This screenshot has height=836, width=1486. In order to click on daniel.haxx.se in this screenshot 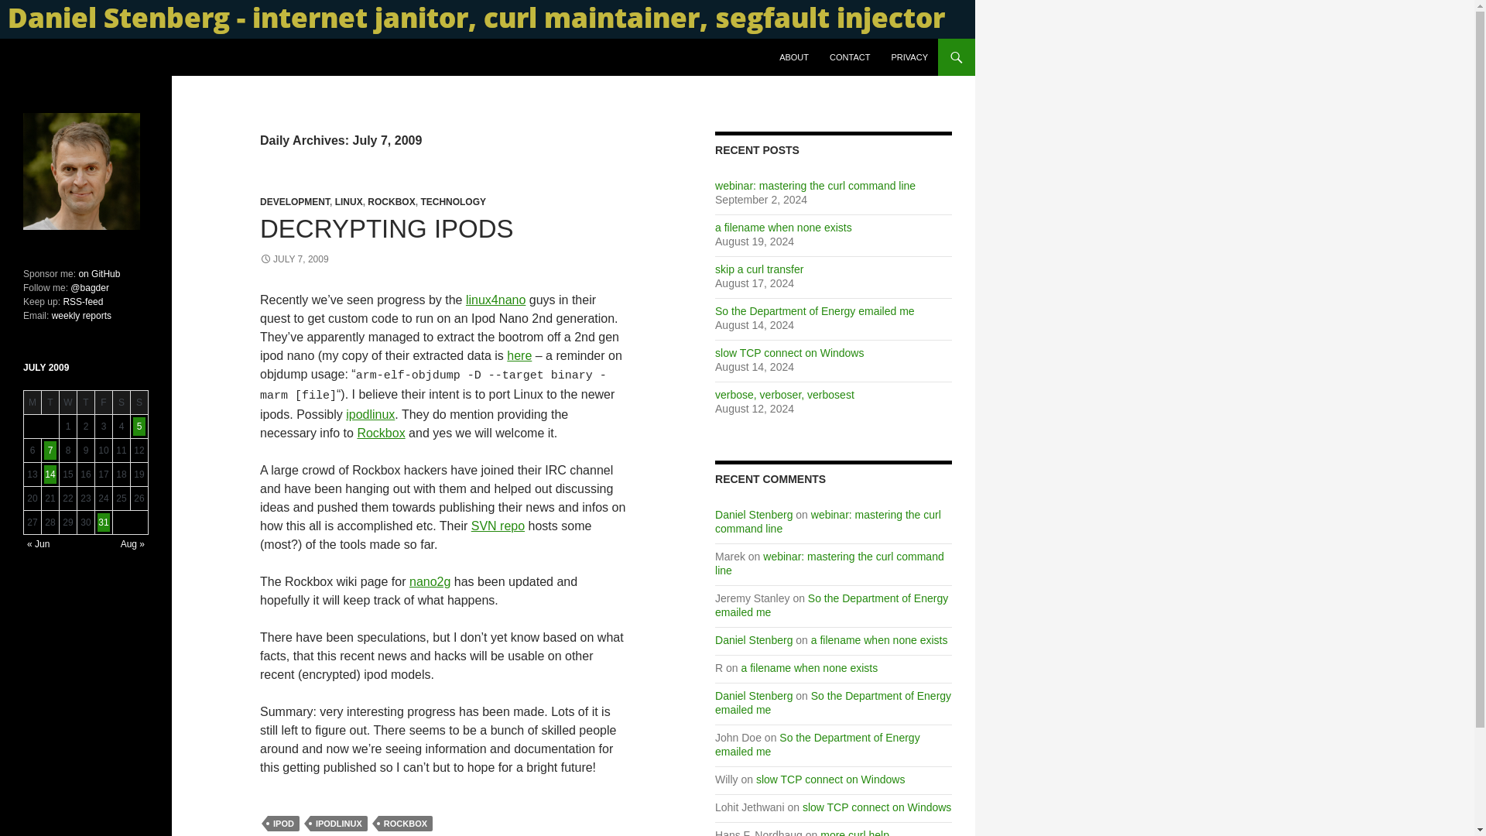, I will do `click(71, 57)`.